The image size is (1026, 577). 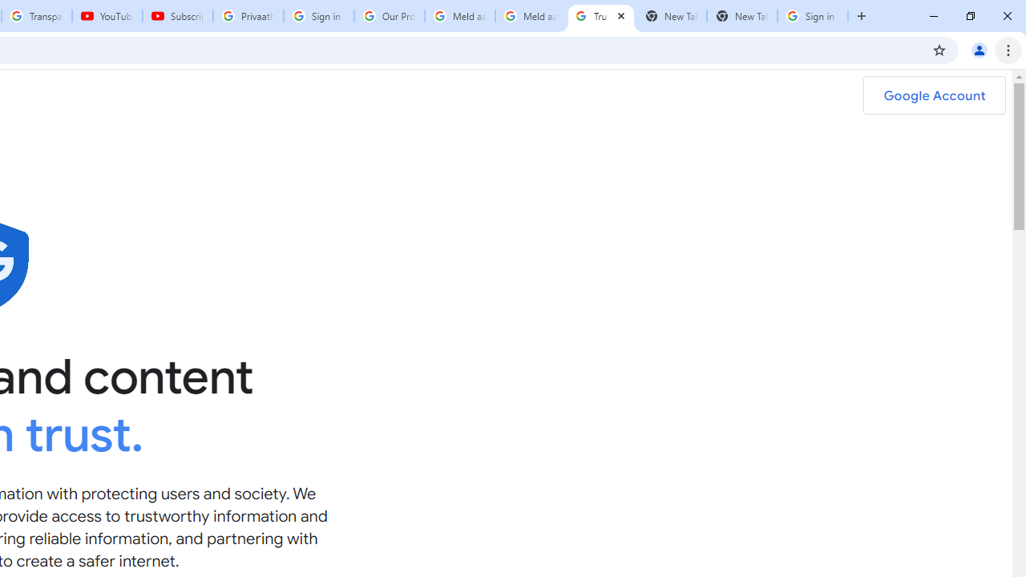 I want to click on Sign in - Google Accounts, so click(x=319, y=16).